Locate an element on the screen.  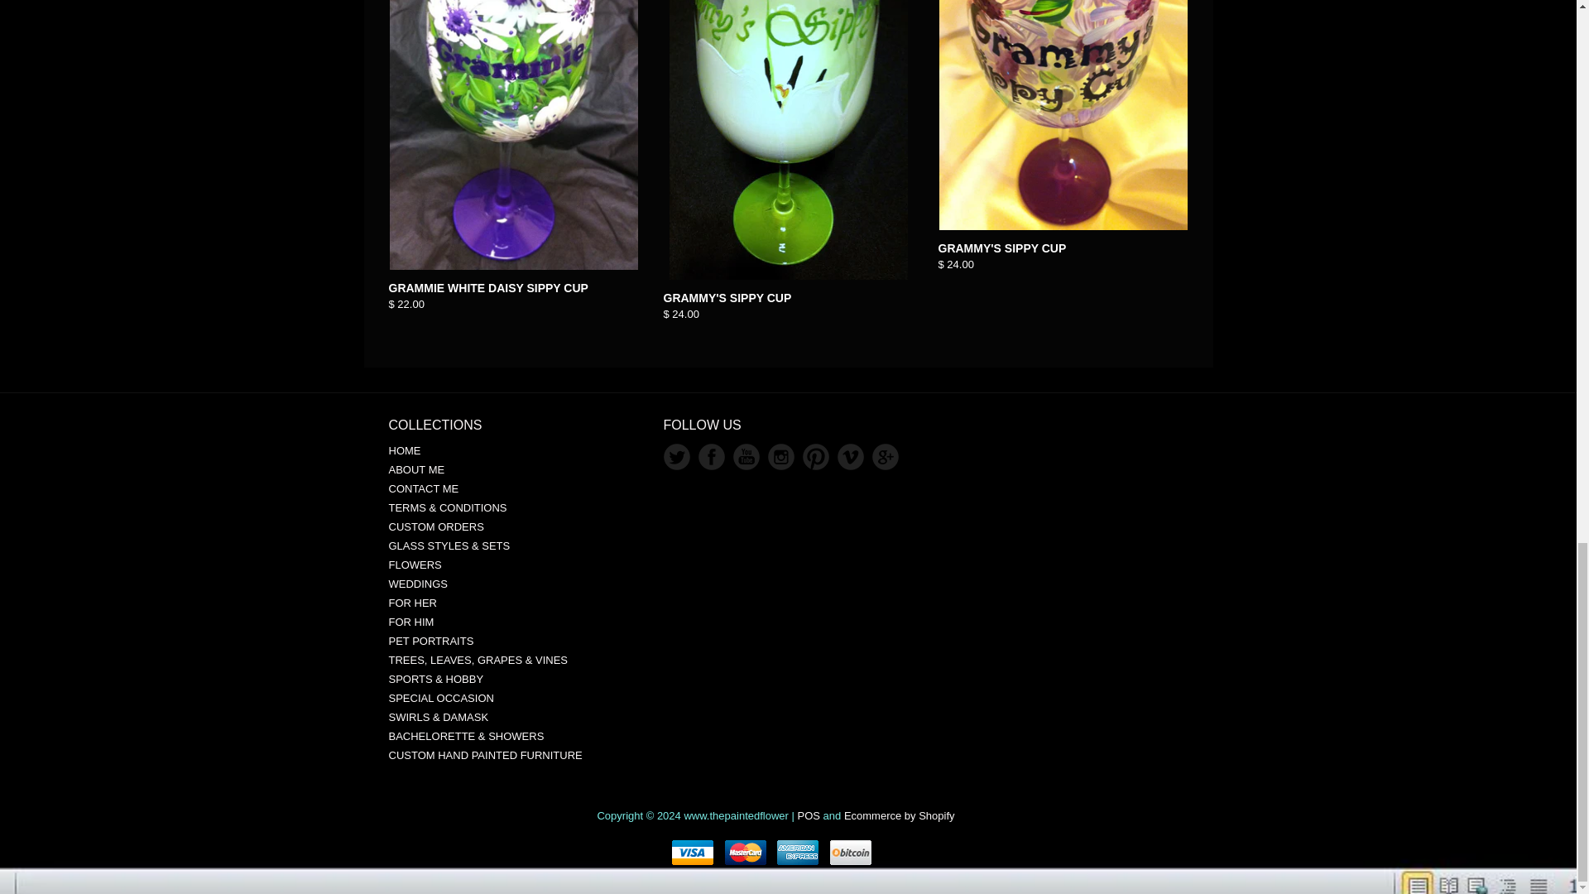
CONTACT ME is located at coordinates (424, 488).